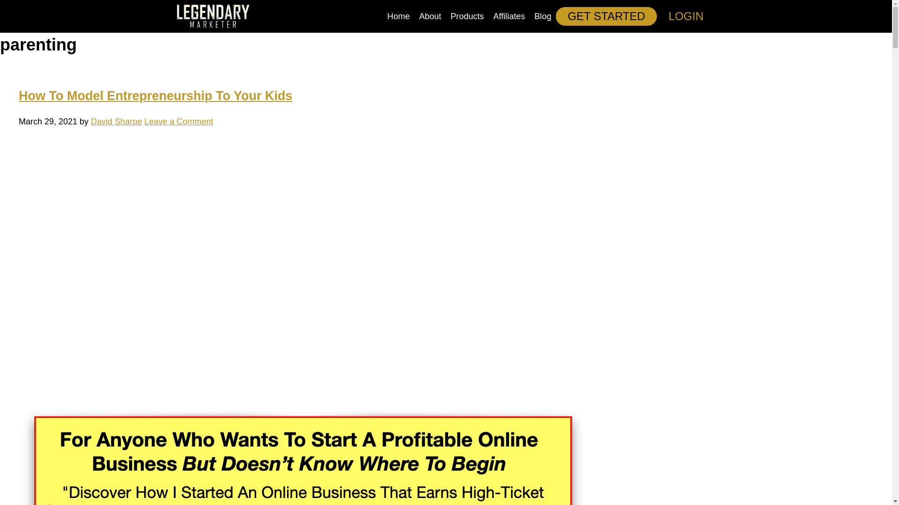  Describe the element at coordinates (467, 16) in the screenshot. I see `Products` at that location.